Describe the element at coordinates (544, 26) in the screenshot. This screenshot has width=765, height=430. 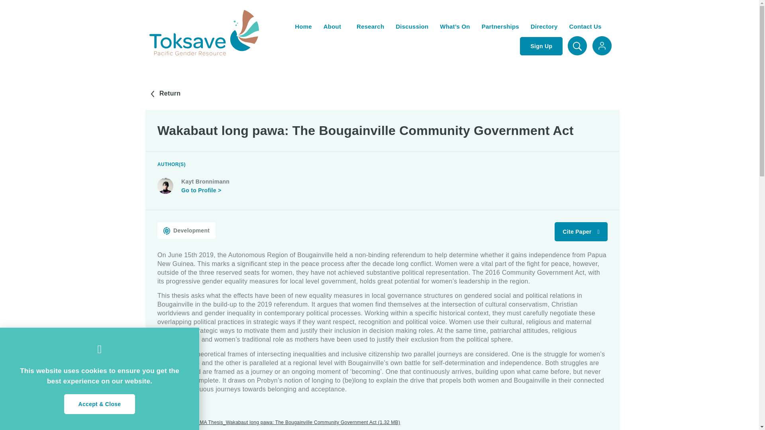
I see `Directory` at that location.